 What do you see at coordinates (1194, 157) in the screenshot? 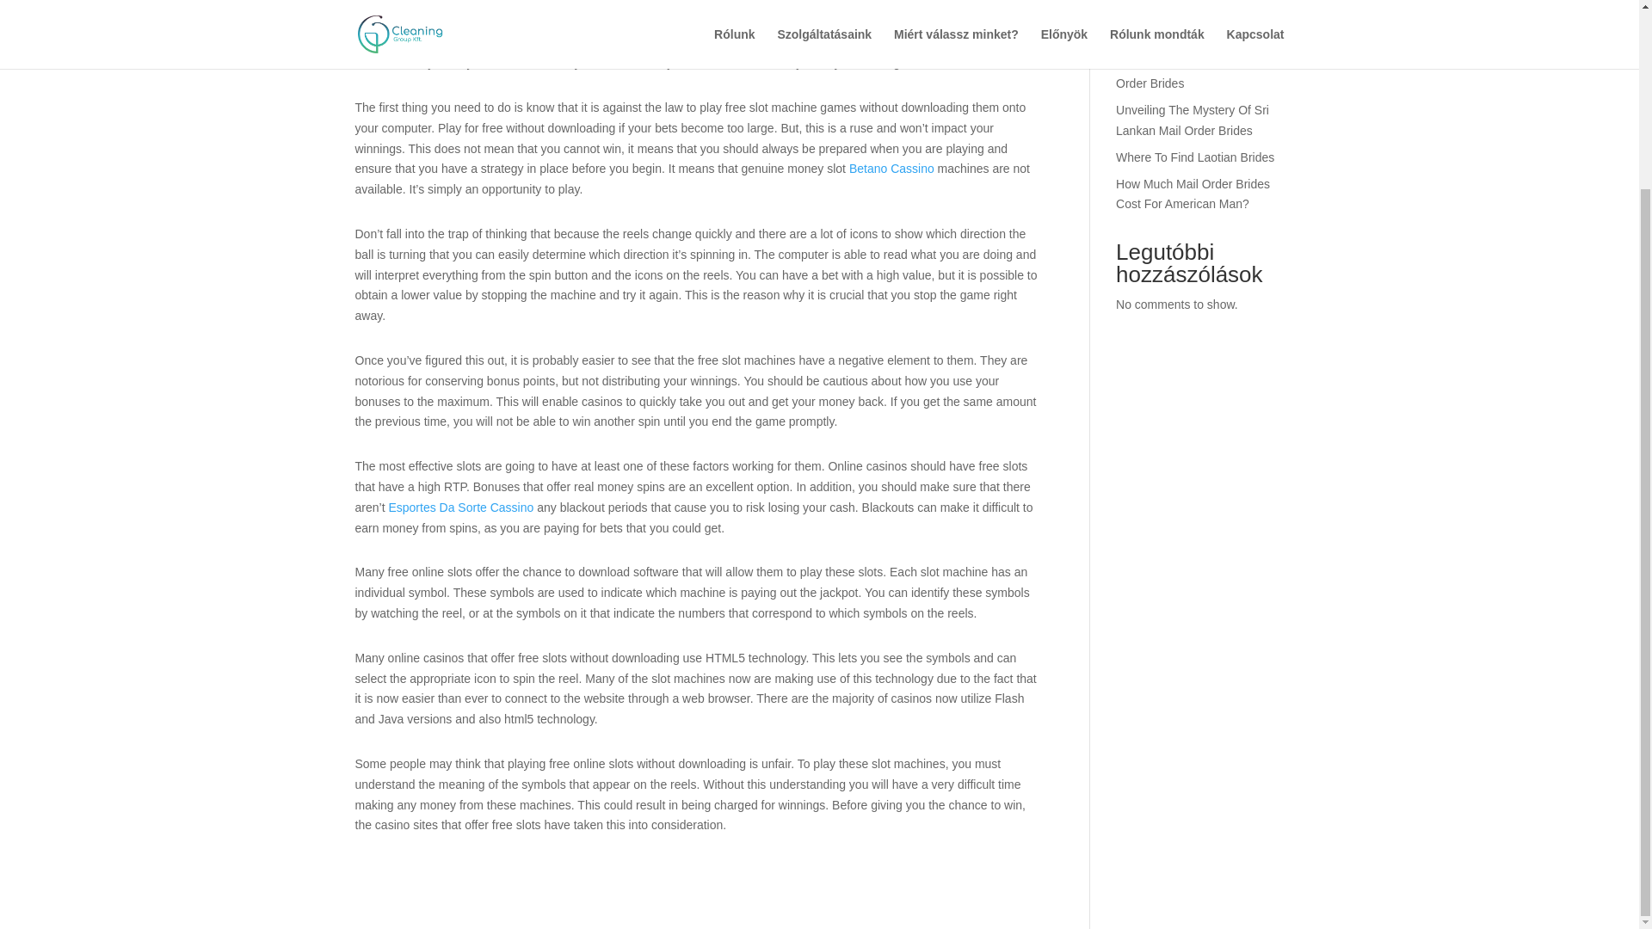
I see `Where To Find Laotian Brides` at bounding box center [1194, 157].